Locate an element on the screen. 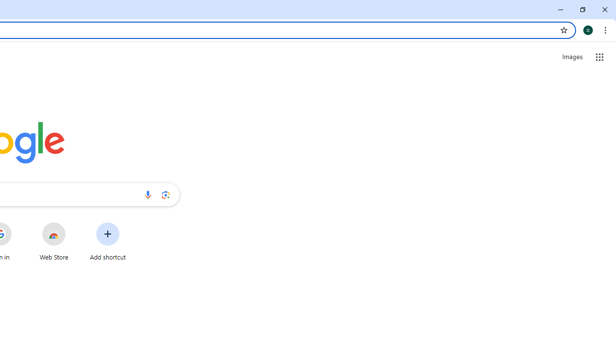  Search for Images  is located at coordinates (572, 57).